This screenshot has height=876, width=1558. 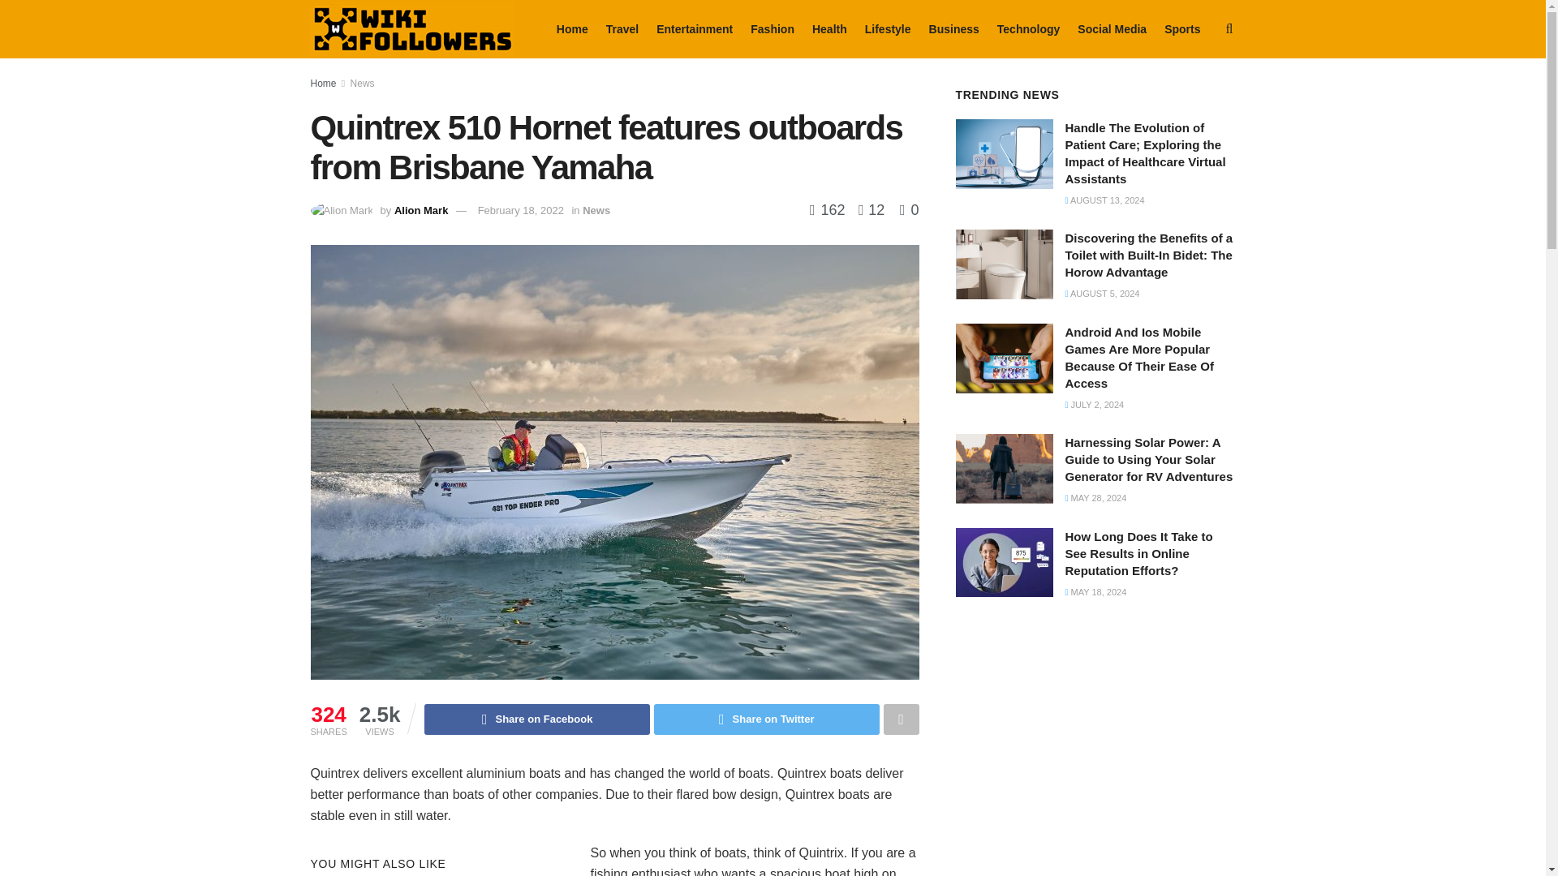 I want to click on Business, so click(x=954, y=28).